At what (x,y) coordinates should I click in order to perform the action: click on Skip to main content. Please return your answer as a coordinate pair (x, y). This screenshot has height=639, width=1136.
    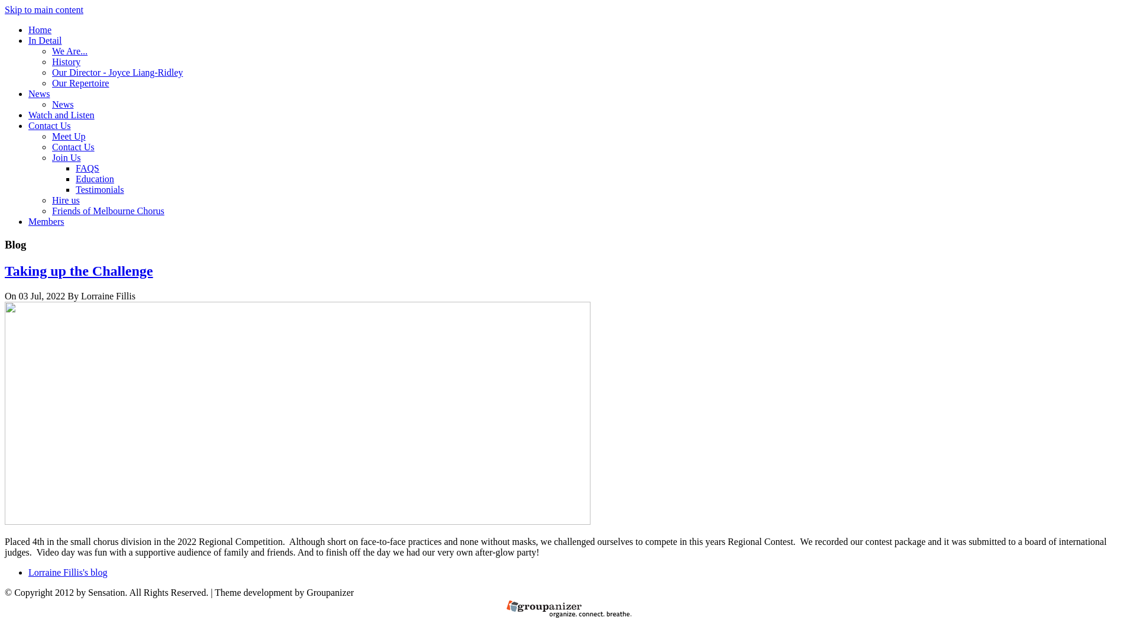
    Looking at the image, I should click on (44, 9).